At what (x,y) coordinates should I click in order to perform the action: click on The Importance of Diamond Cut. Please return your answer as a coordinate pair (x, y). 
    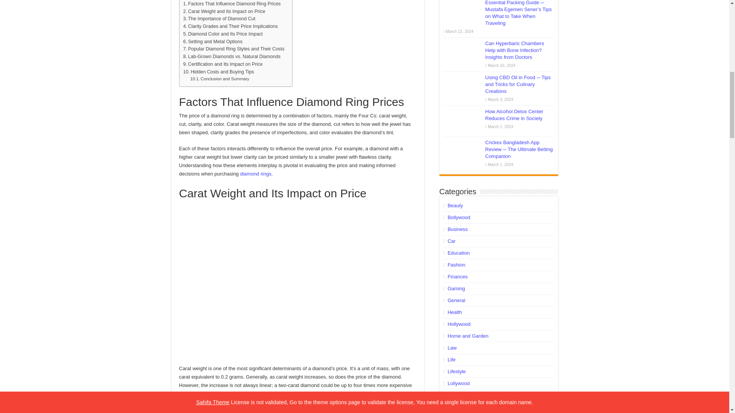
    Looking at the image, I should click on (219, 19).